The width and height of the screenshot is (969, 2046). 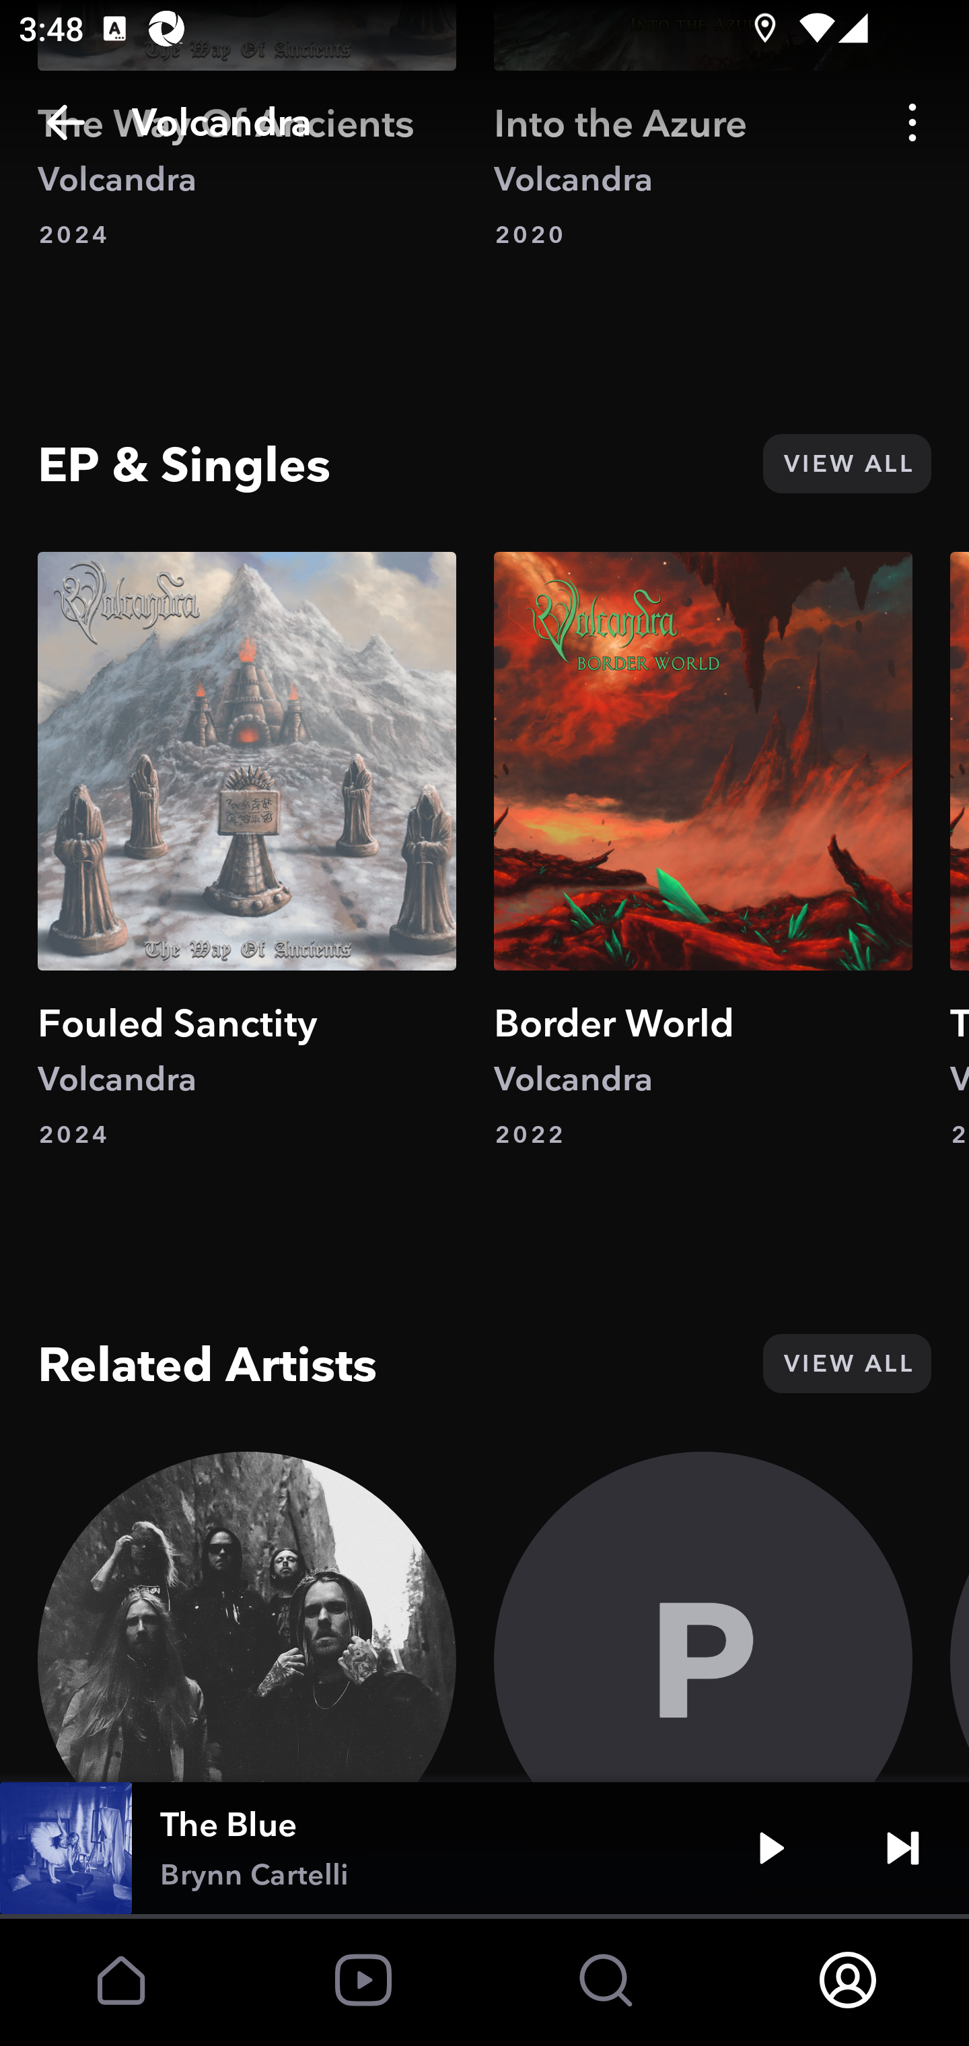 I want to click on VIEW ALL, so click(x=847, y=463).